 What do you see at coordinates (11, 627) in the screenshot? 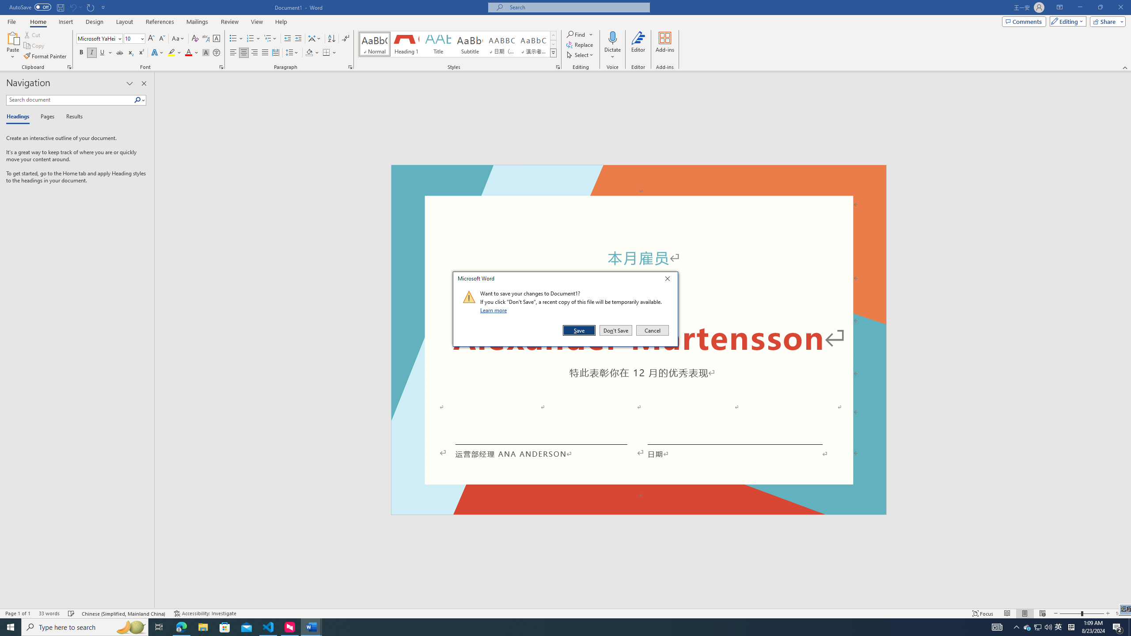
I see `Start` at bounding box center [11, 627].